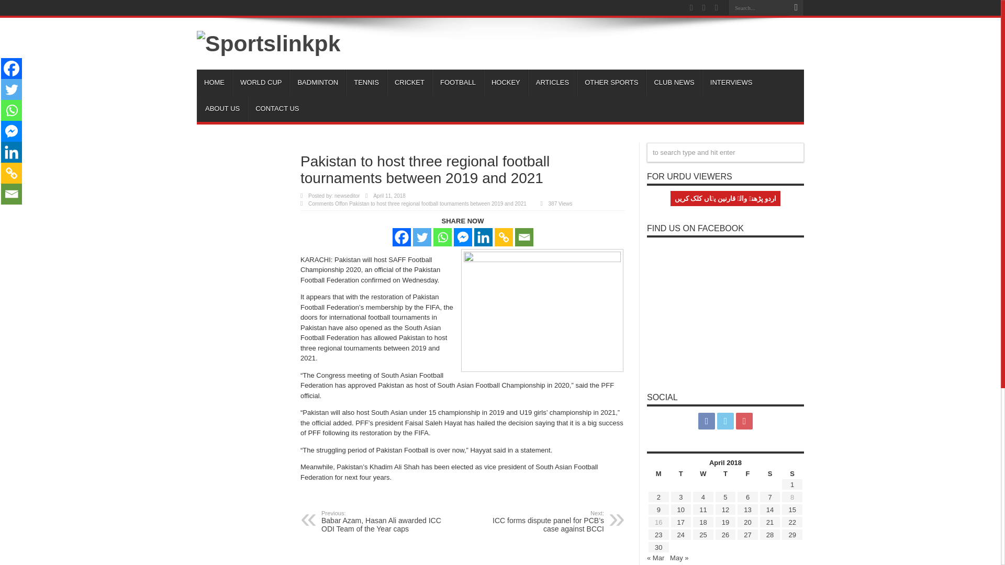 The image size is (1005, 565). What do you see at coordinates (12, 89) in the screenshot?
I see `Twitter` at bounding box center [12, 89].